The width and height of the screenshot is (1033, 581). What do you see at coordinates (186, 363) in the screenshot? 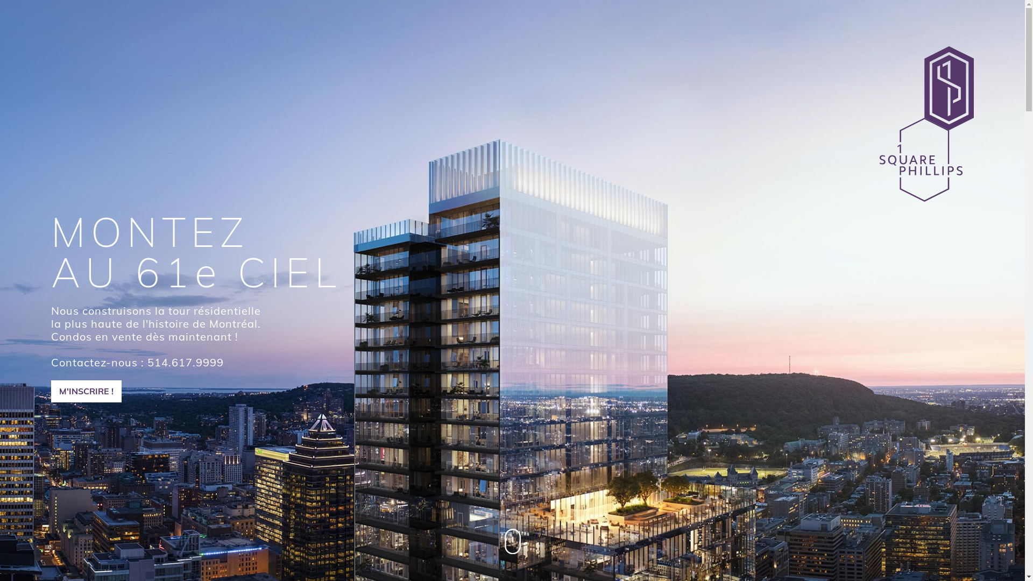
I see `514.617.9999` at bounding box center [186, 363].